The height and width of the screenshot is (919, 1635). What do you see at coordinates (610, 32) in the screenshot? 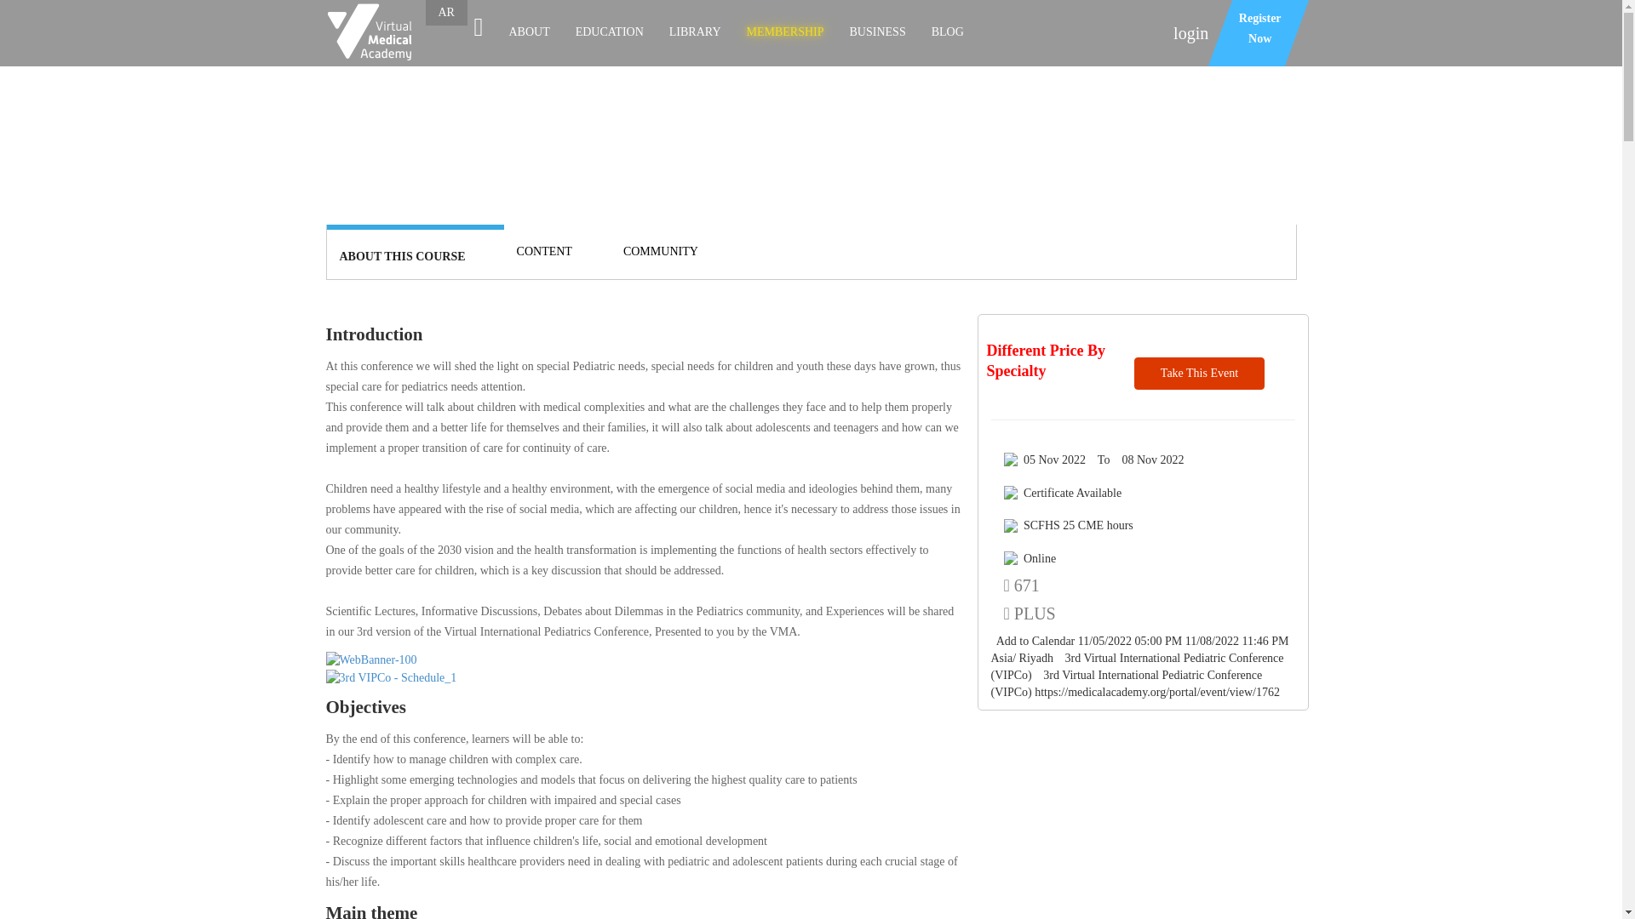
I see `EDUCATION` at bounding box center [610, 32].